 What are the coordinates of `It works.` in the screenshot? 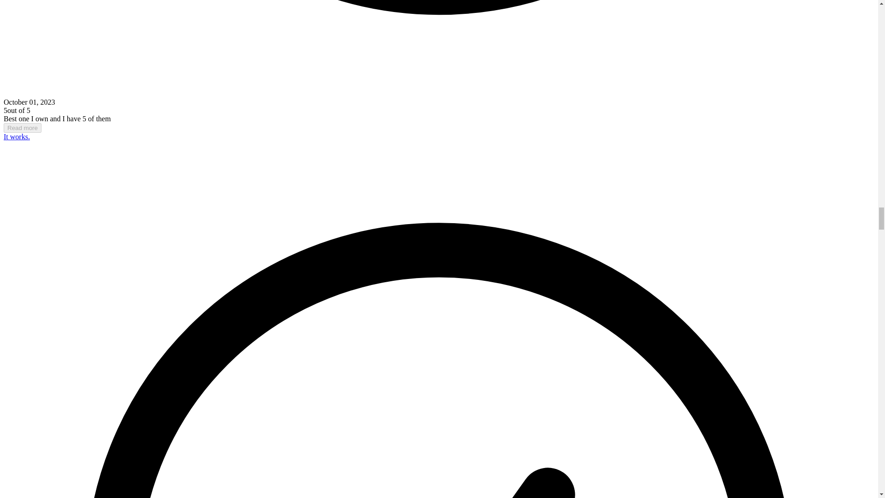 It's located at (17, 136).